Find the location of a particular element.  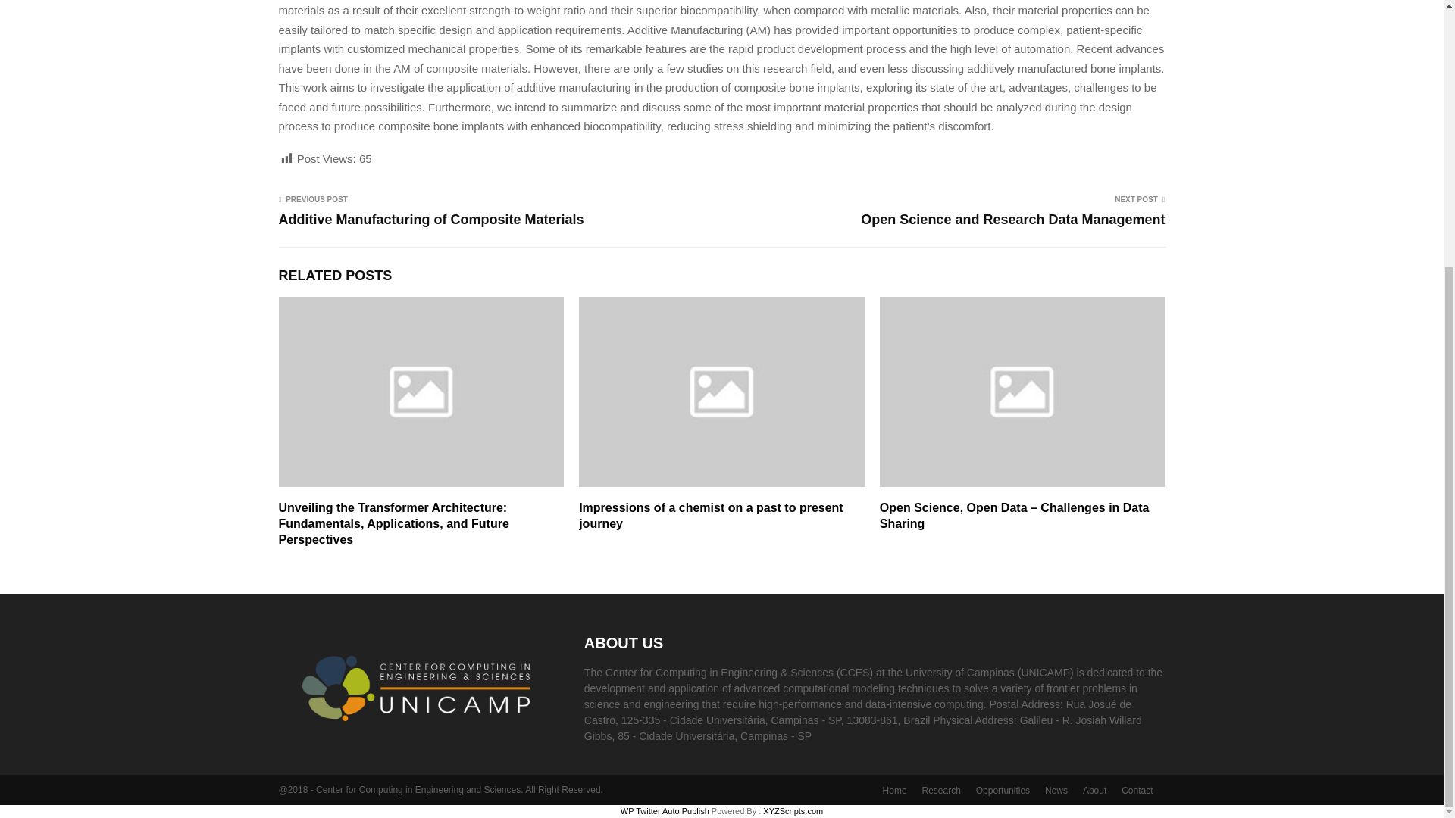

Open Science and Research Data Management is located at coordinates (1012, 220).